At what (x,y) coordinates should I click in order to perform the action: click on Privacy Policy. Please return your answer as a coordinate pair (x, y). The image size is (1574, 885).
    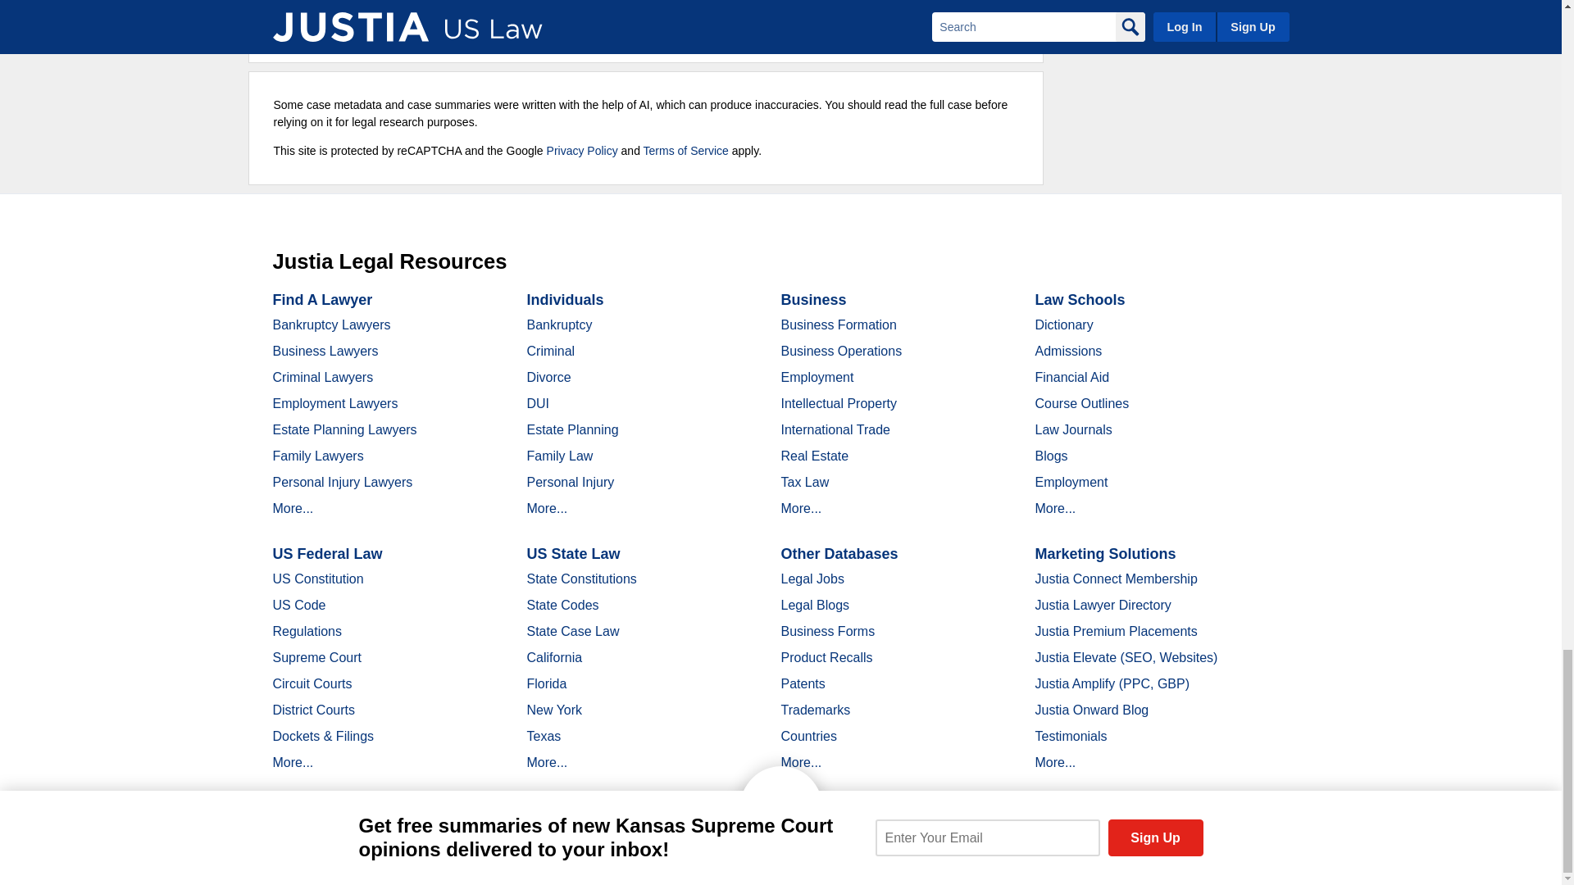
    Looking at the image, I should click on (582, 151).